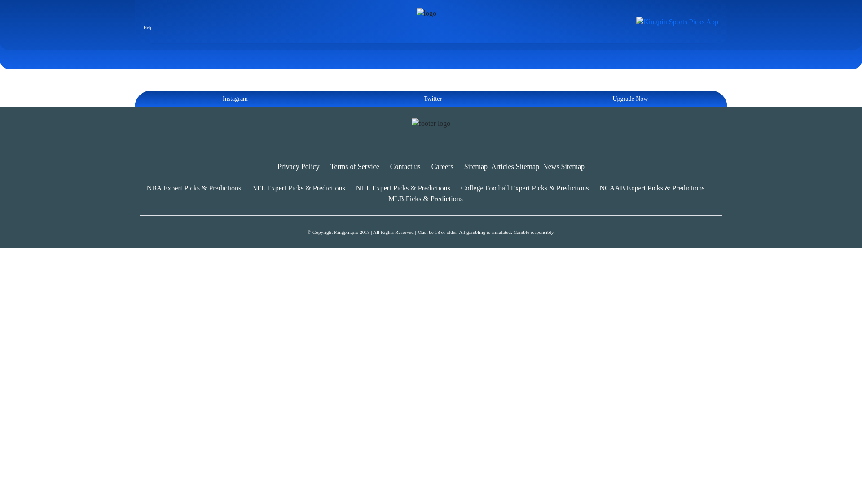  Describe the element at coordinates (563, 166) in the screenshot. I see `News Sitemap` at that location.